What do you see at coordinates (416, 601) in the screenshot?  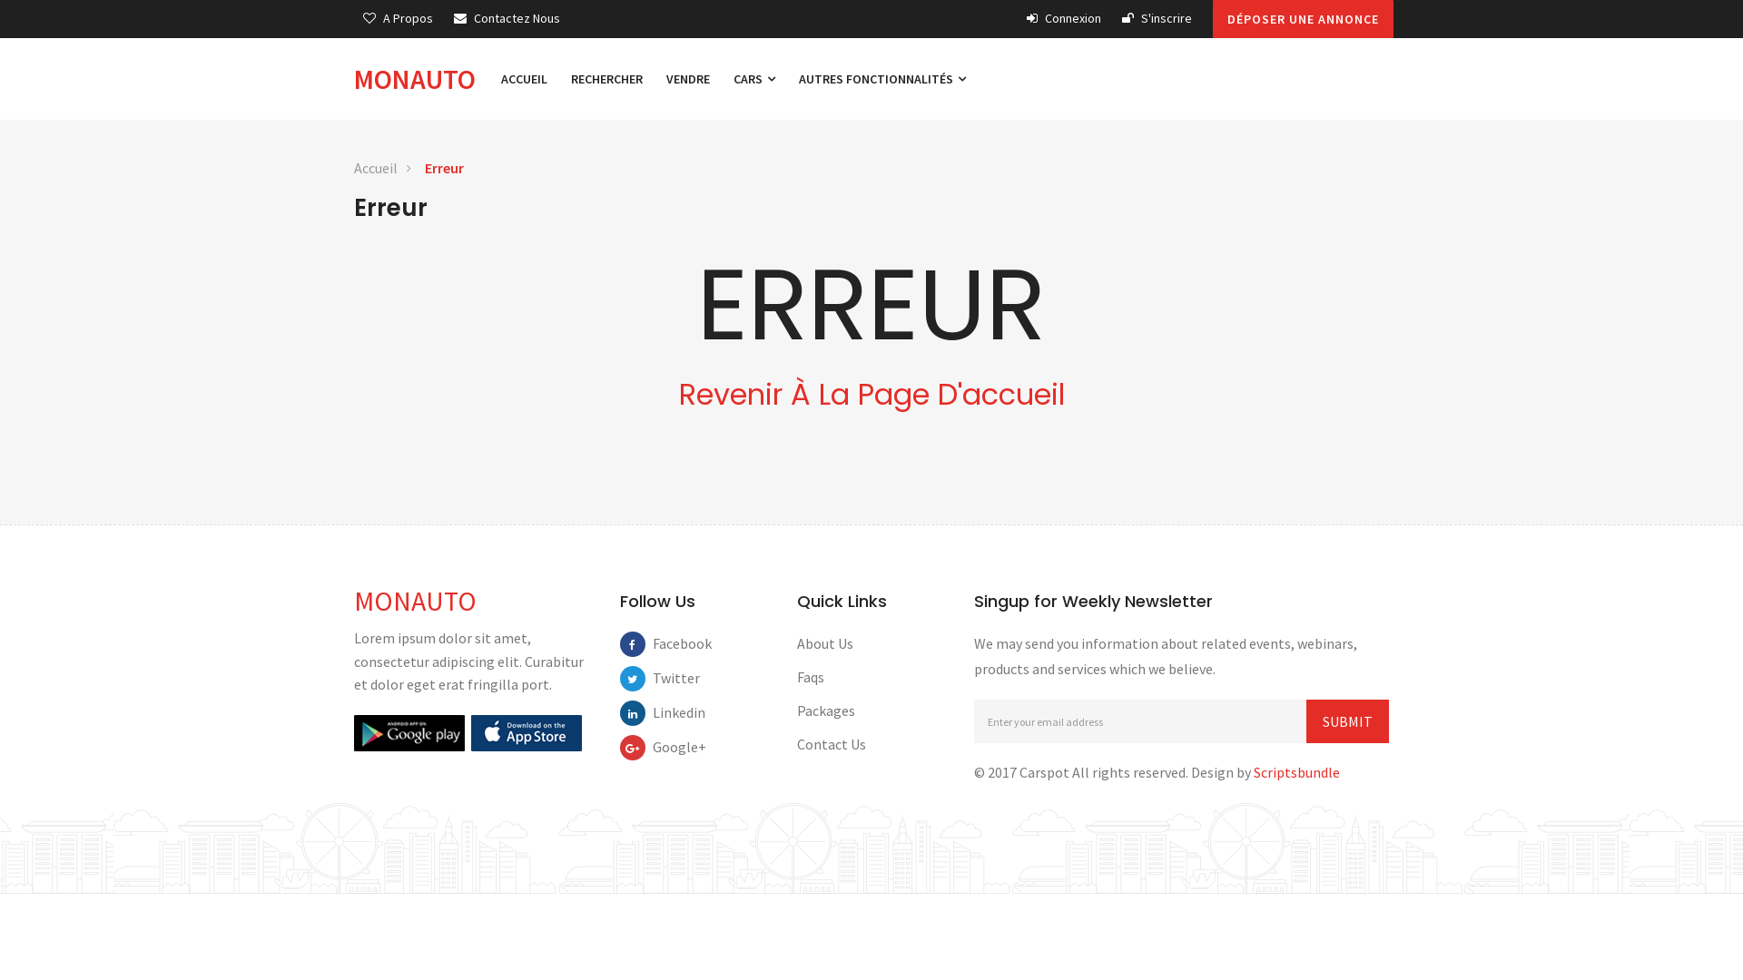 I see `MONAUTO` at bounding box center [416, 601].